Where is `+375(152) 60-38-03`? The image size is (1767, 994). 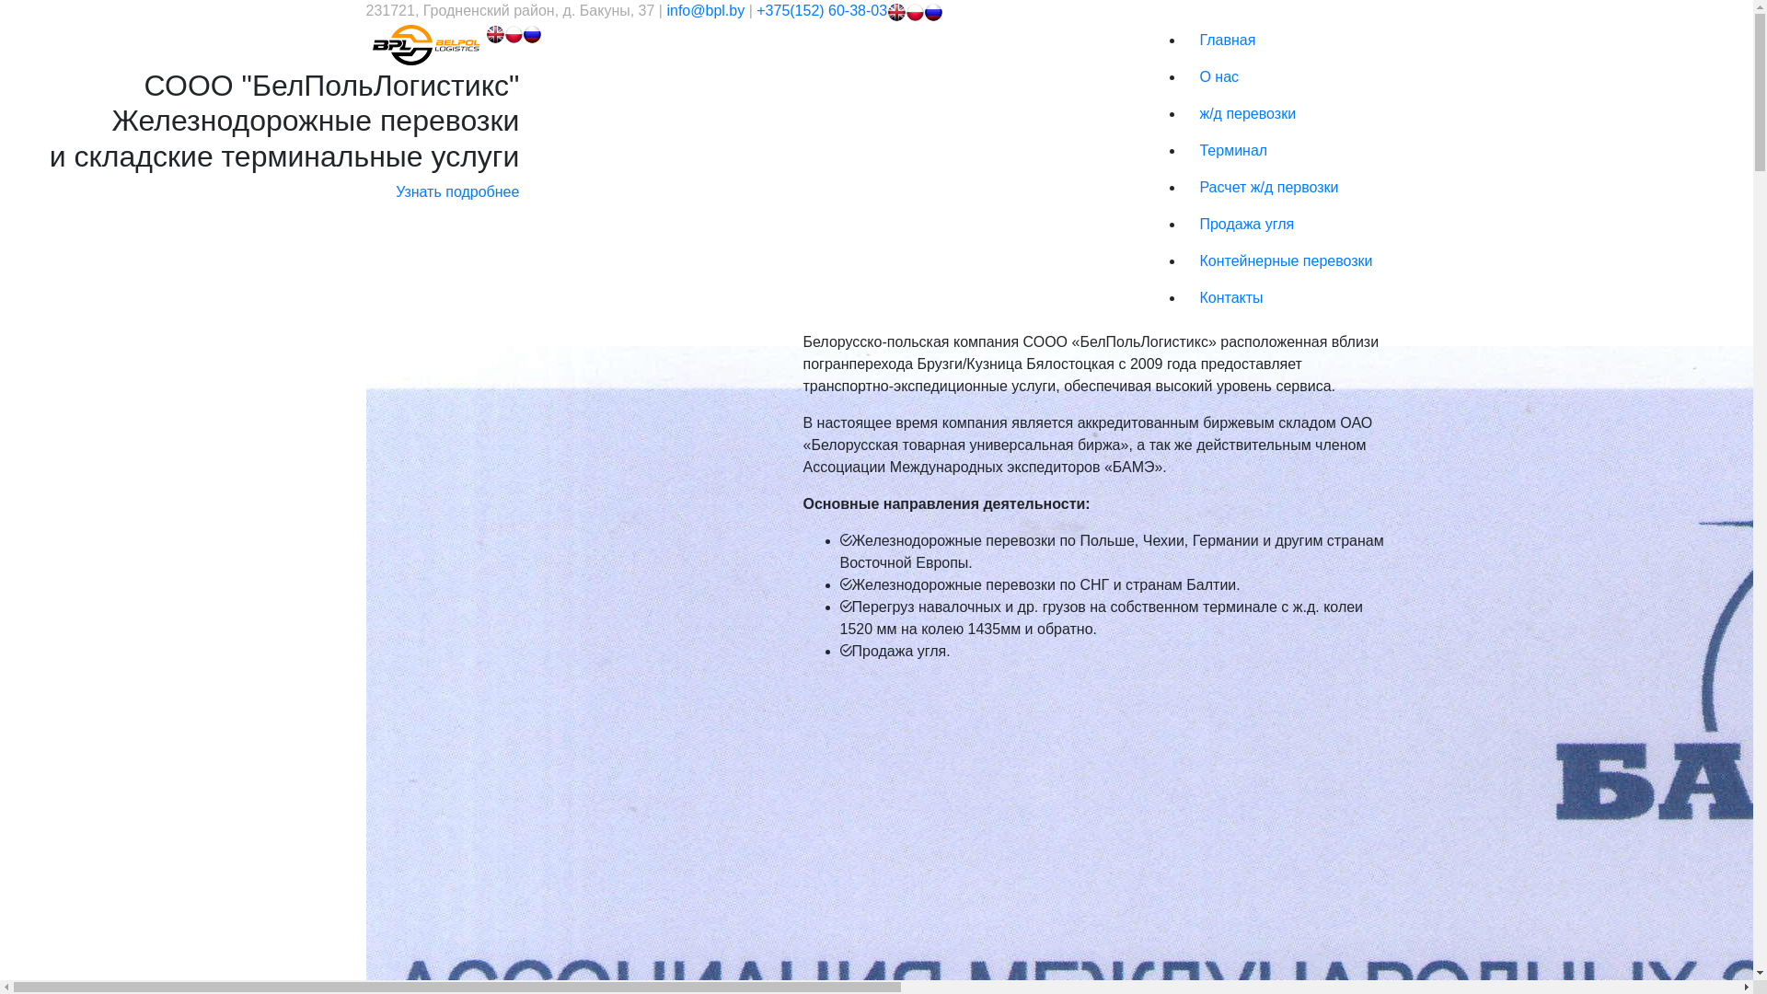
+375(152) 60-38-03 is located at coordinates (822, 11).